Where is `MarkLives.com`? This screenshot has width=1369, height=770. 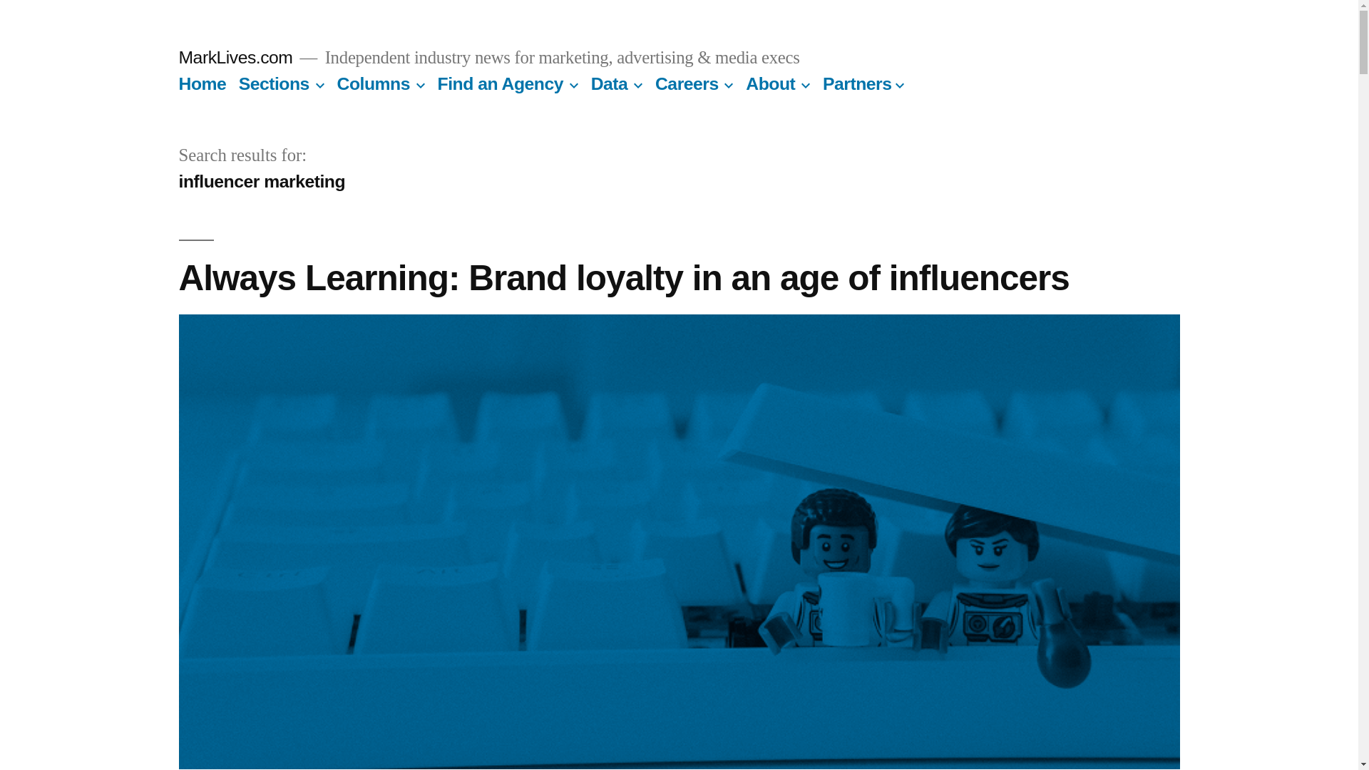
MarkLives.com is located at coordinates (235, 57).